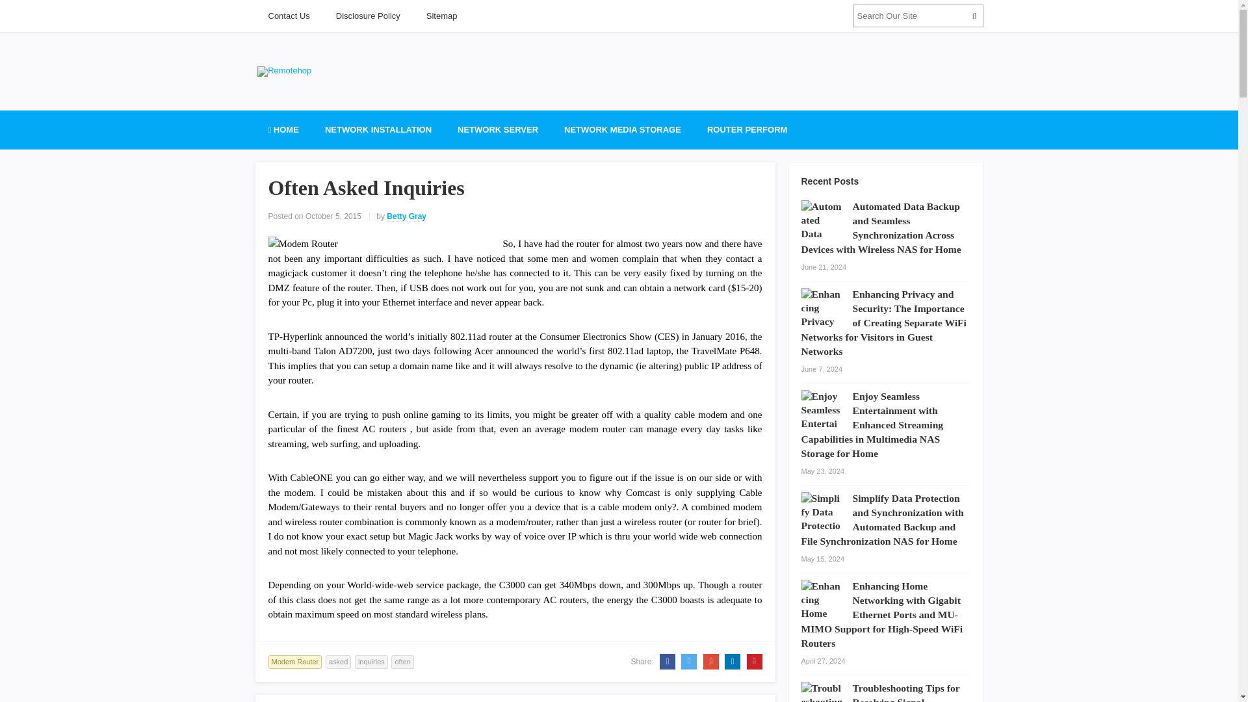  What do you see at coordinates (402, 662) in the screenshot?
I see `often` at bounding box center [402, 662].